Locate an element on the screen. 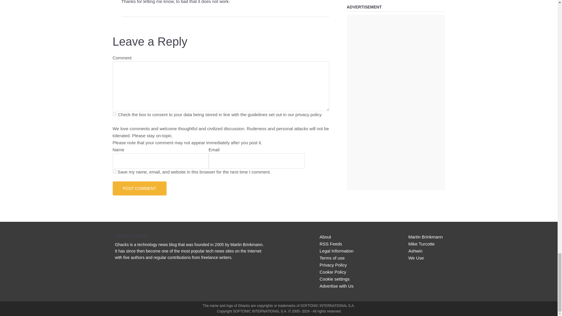  privacy-key is located at coordinates (114, 114).